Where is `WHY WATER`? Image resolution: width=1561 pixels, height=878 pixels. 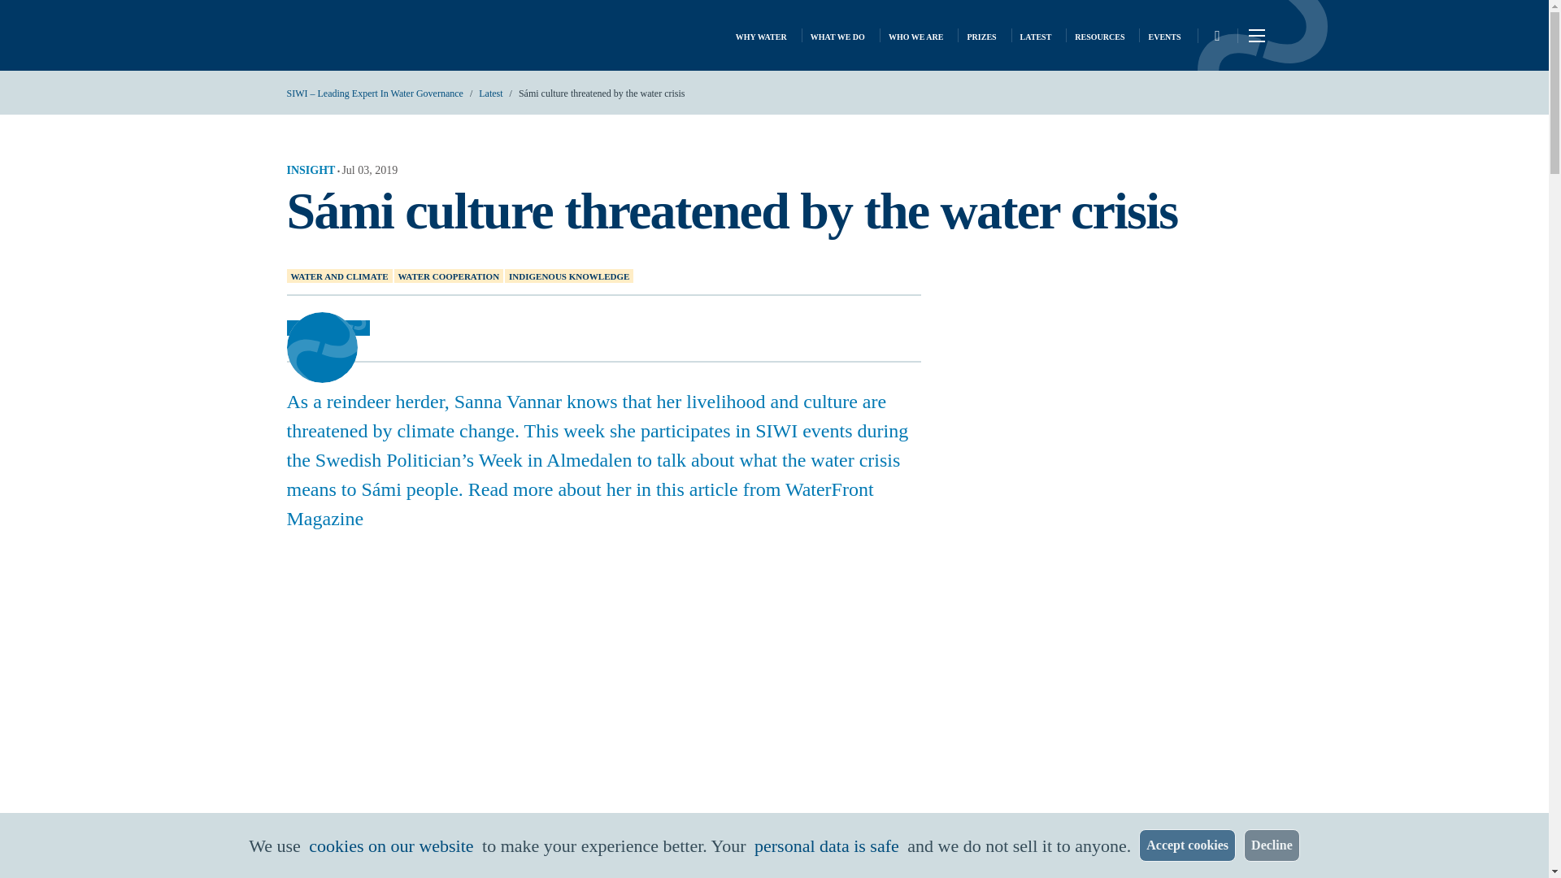
WHY WATER is located at coordinates (761, 36).